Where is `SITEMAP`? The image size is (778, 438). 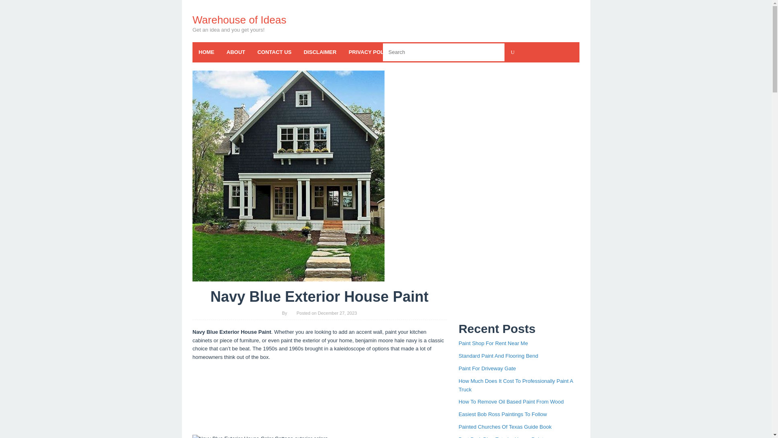
SITEMAP is located at coordinates (487, 52).